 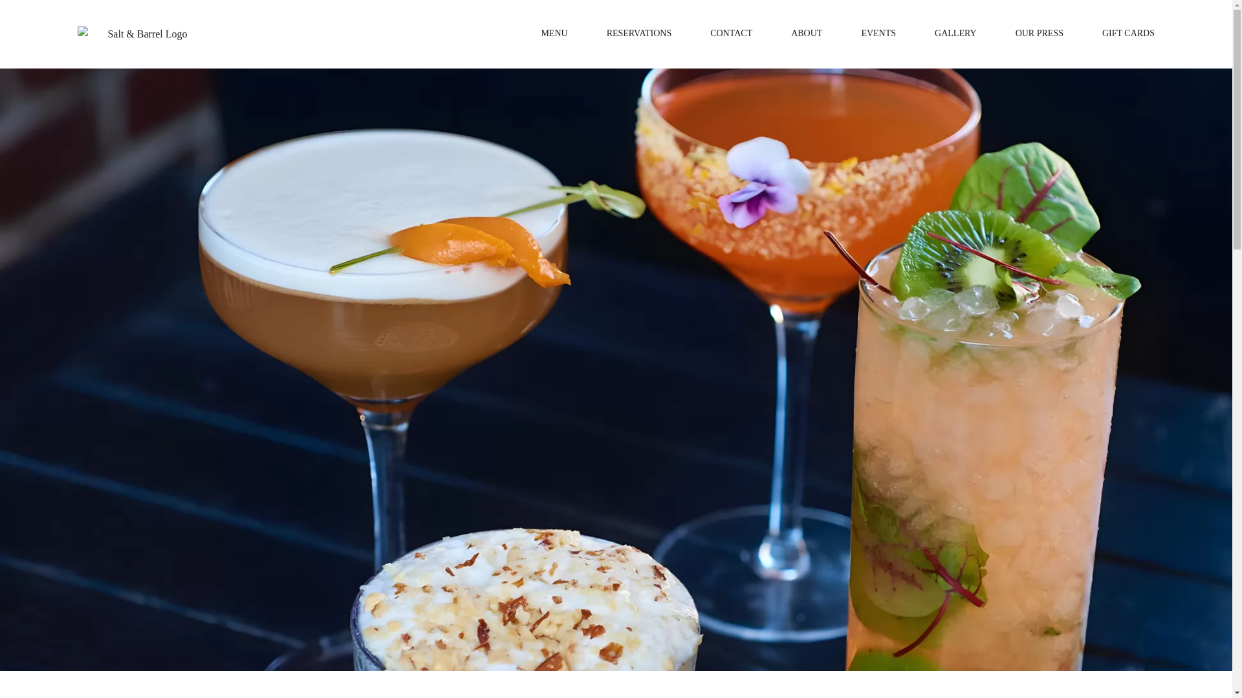 What do you see at coordinates (1039, 34) in the screenshot?
I see `best restaurant bay shore press` at bounding box center [1039, 34].